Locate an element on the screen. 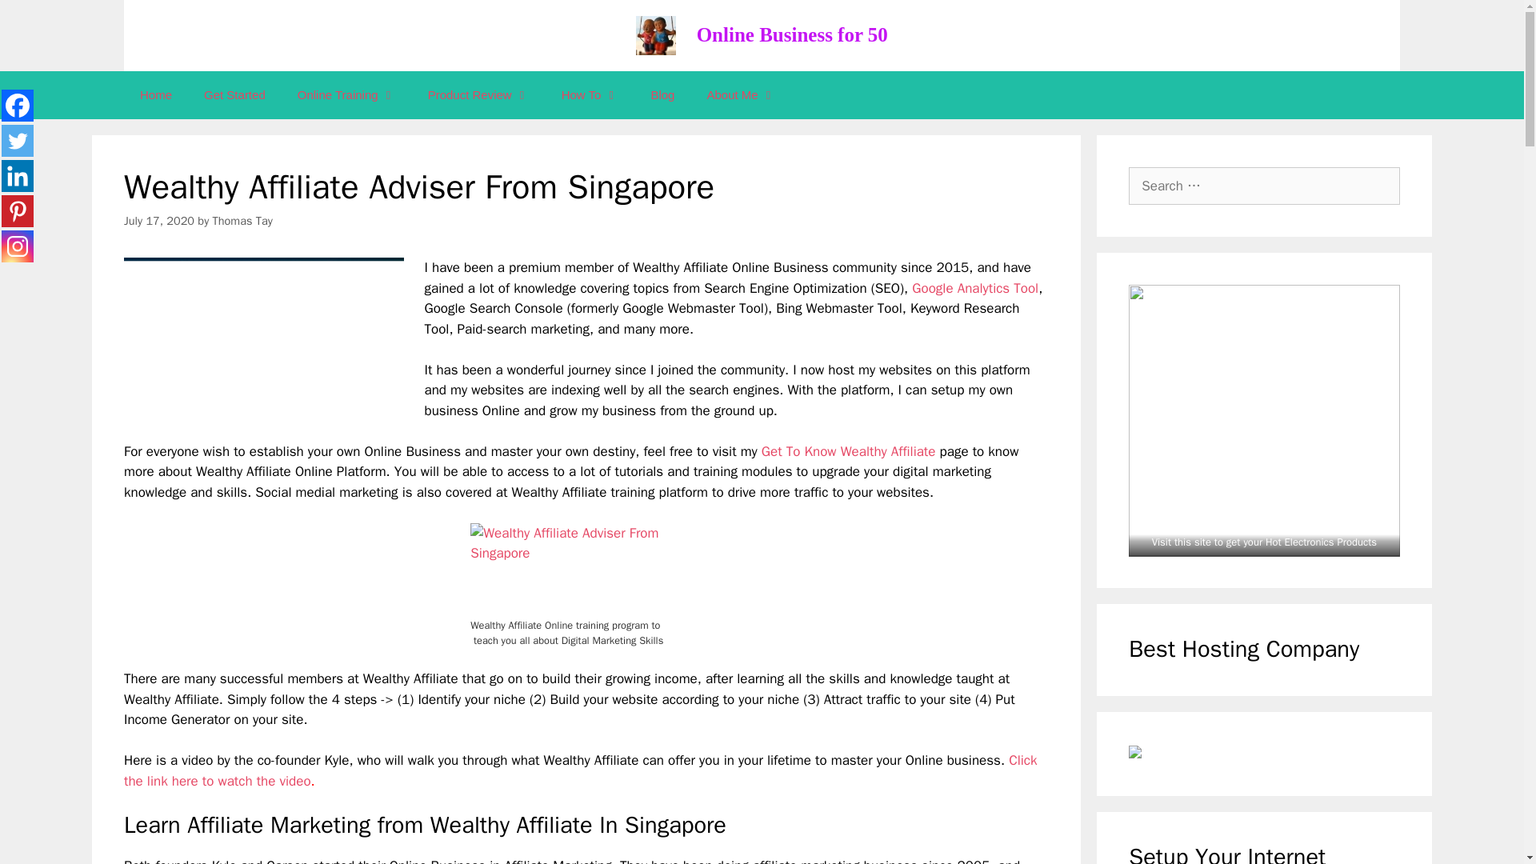  Get Started is located at coordinates (234, 94).